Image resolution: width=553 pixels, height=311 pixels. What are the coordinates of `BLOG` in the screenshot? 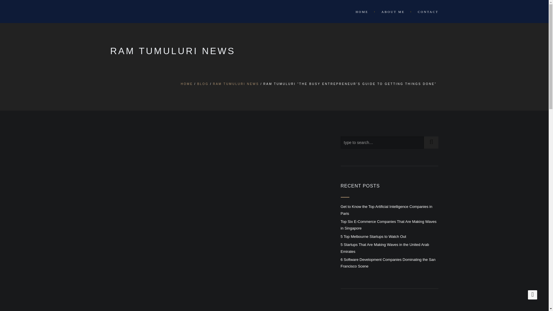 It's located at (203, 84).